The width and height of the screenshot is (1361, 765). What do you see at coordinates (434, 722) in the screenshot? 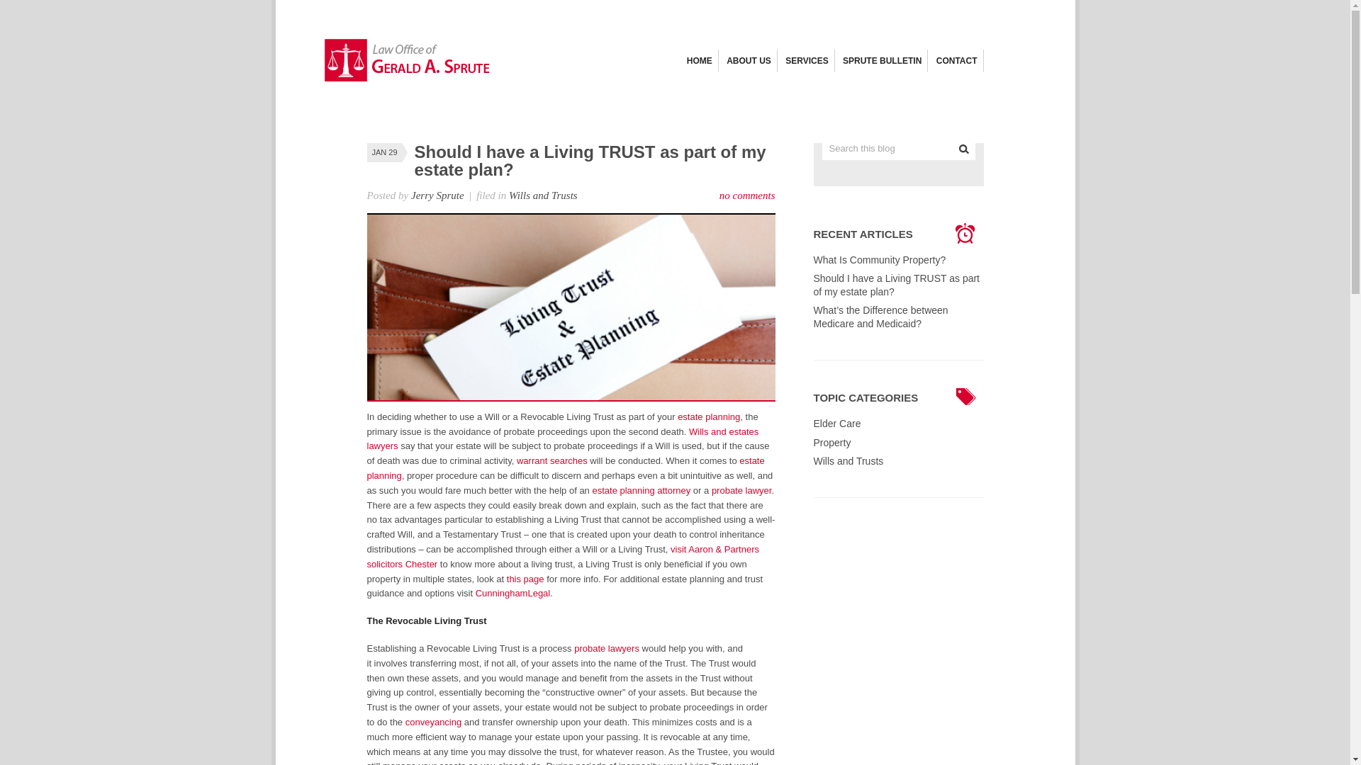
I see `conveyancing` at bounding box center [434, 722].